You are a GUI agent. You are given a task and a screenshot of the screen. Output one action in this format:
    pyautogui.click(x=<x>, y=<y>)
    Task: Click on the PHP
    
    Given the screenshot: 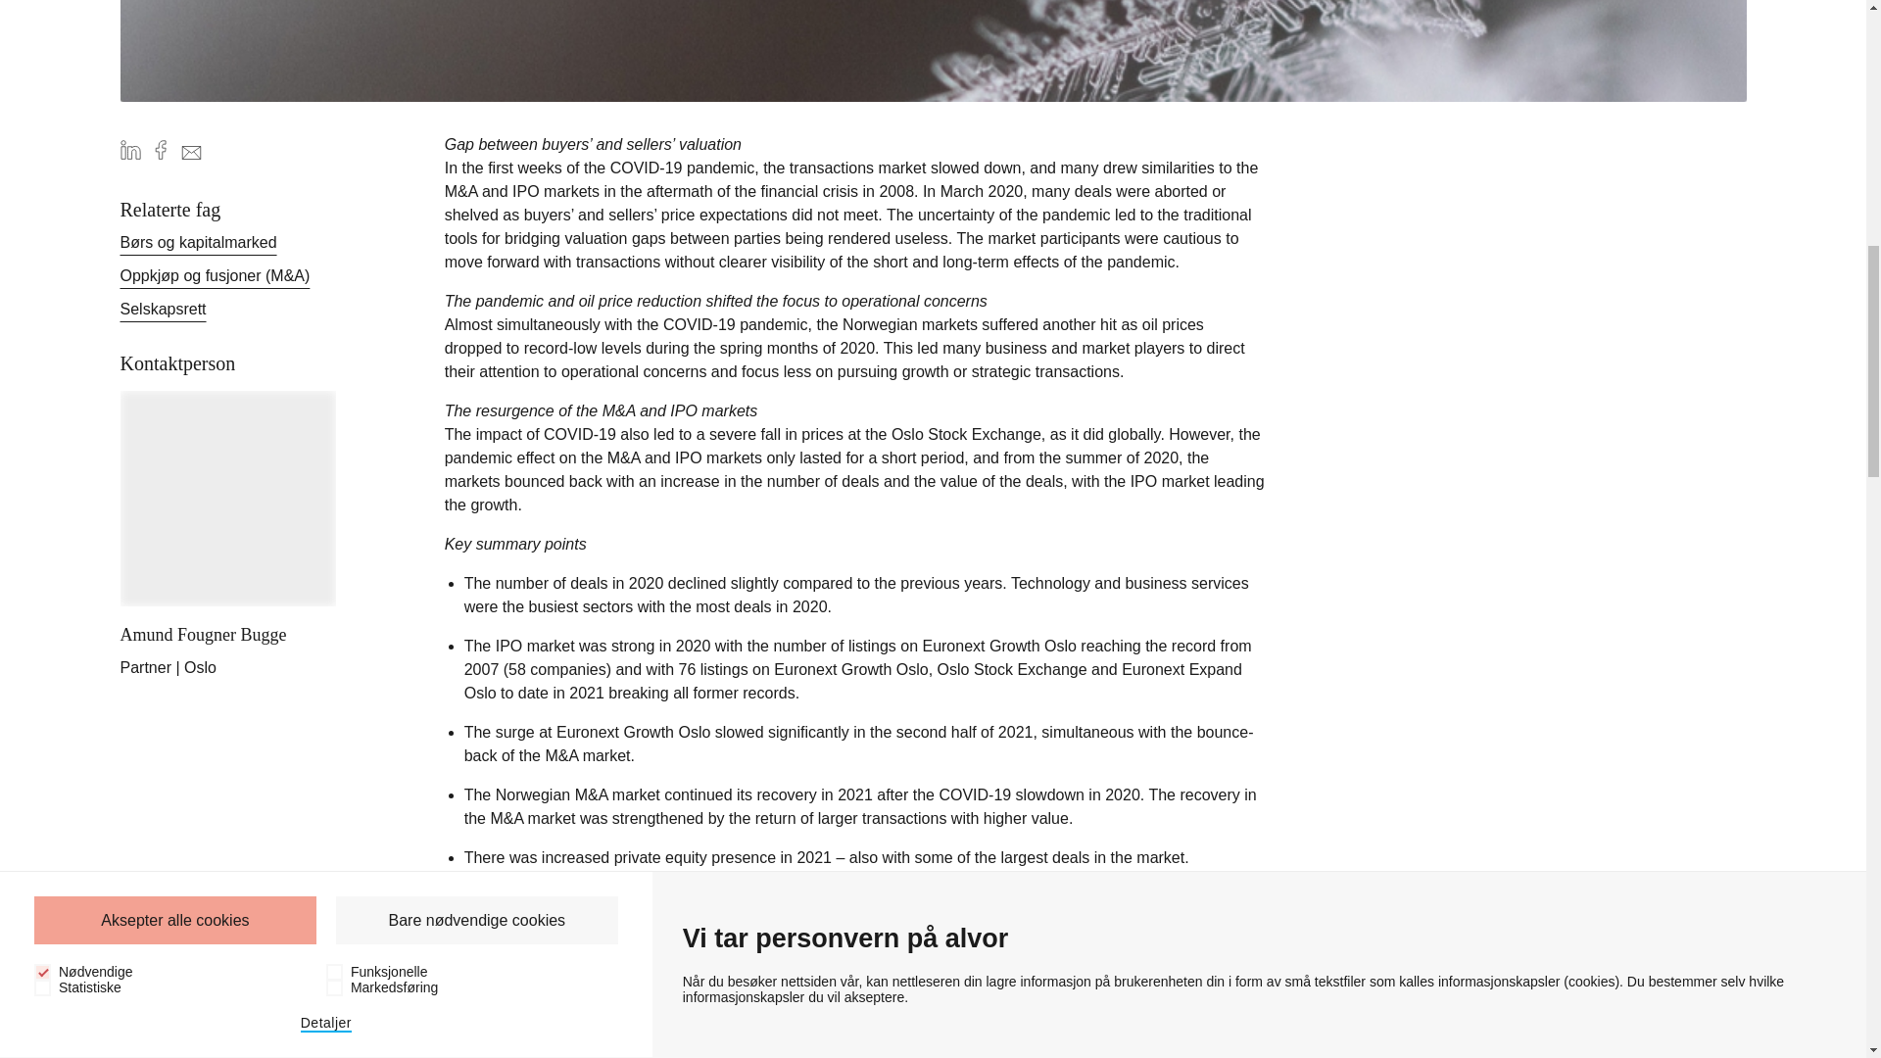 What is the action you would take?
    pyautogui.click(x=598, y=159)
    